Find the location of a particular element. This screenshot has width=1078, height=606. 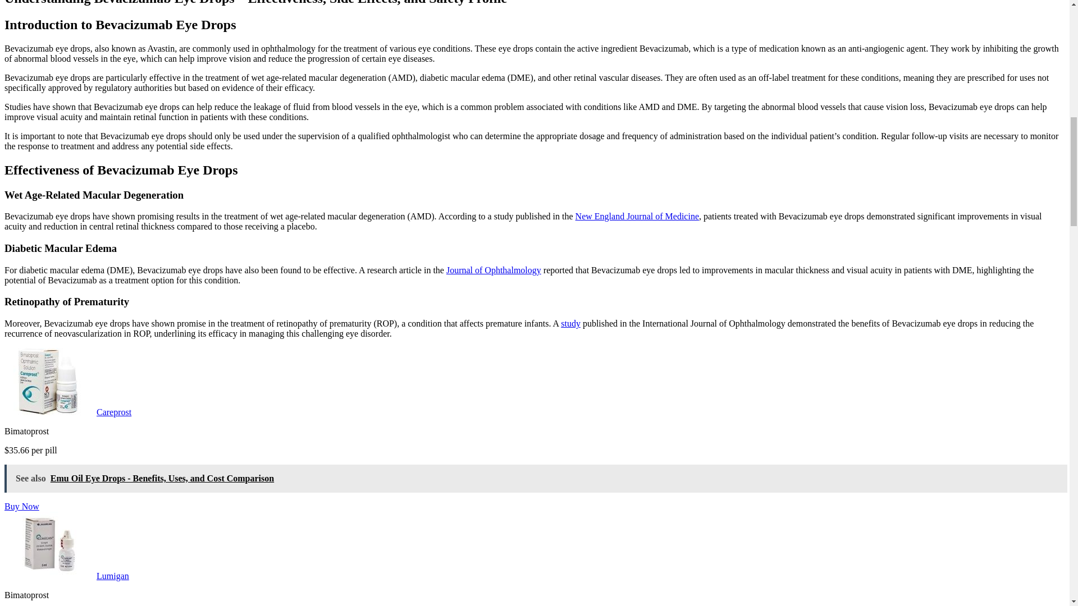

Lumigan is located at coordinates (113, 576).